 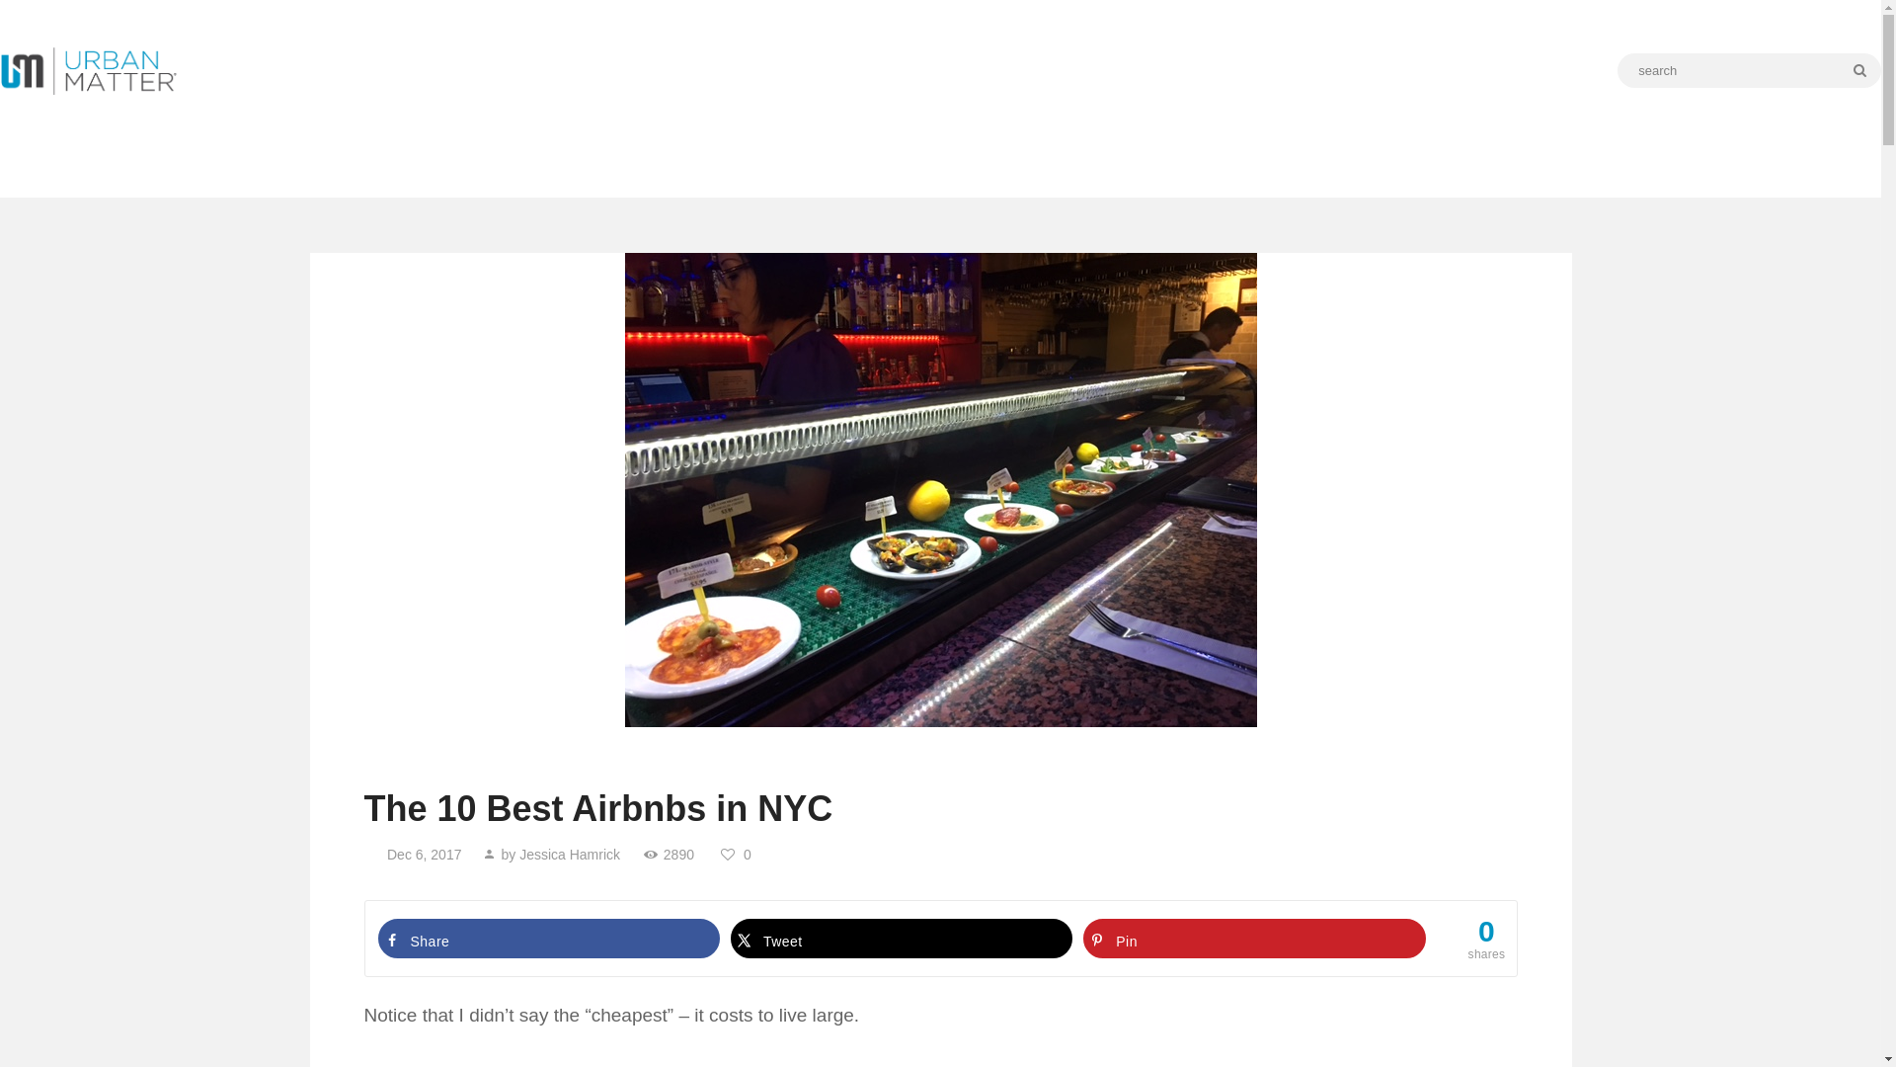 What do you see at coordinates (549, 938) in the screenshot?
I see `Share on Facebook` at bounding box center [549, 938].